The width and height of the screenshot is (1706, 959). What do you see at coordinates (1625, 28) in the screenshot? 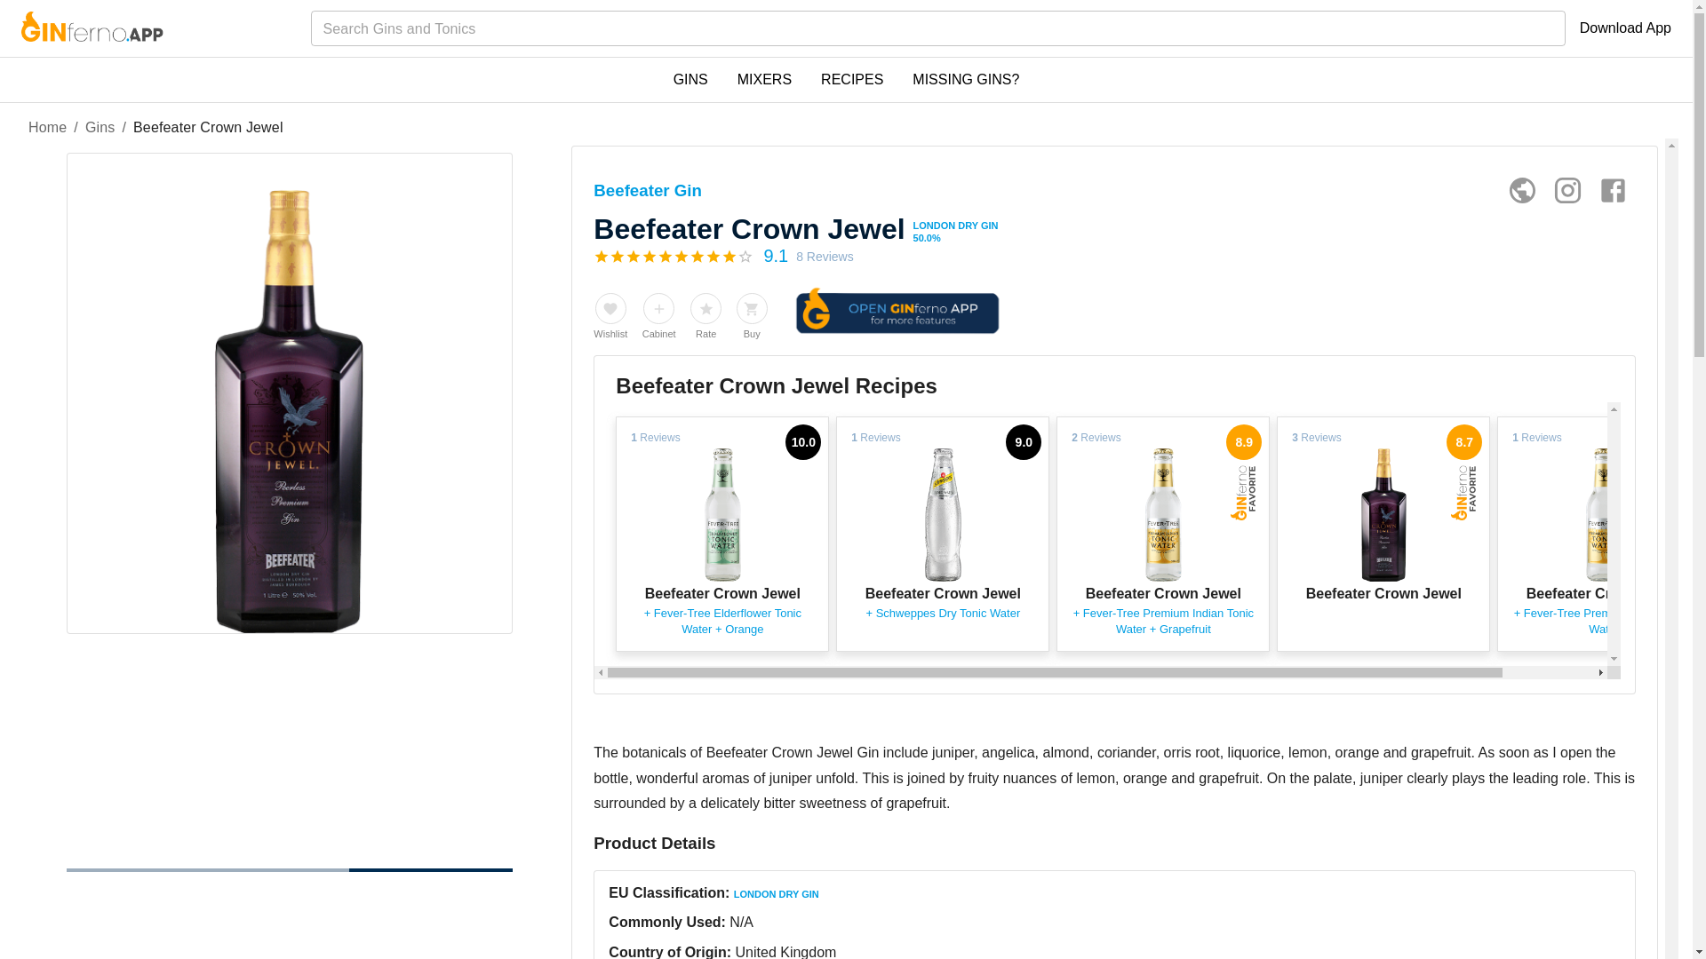
I see `Download App` at bounding box center [1625, 28].